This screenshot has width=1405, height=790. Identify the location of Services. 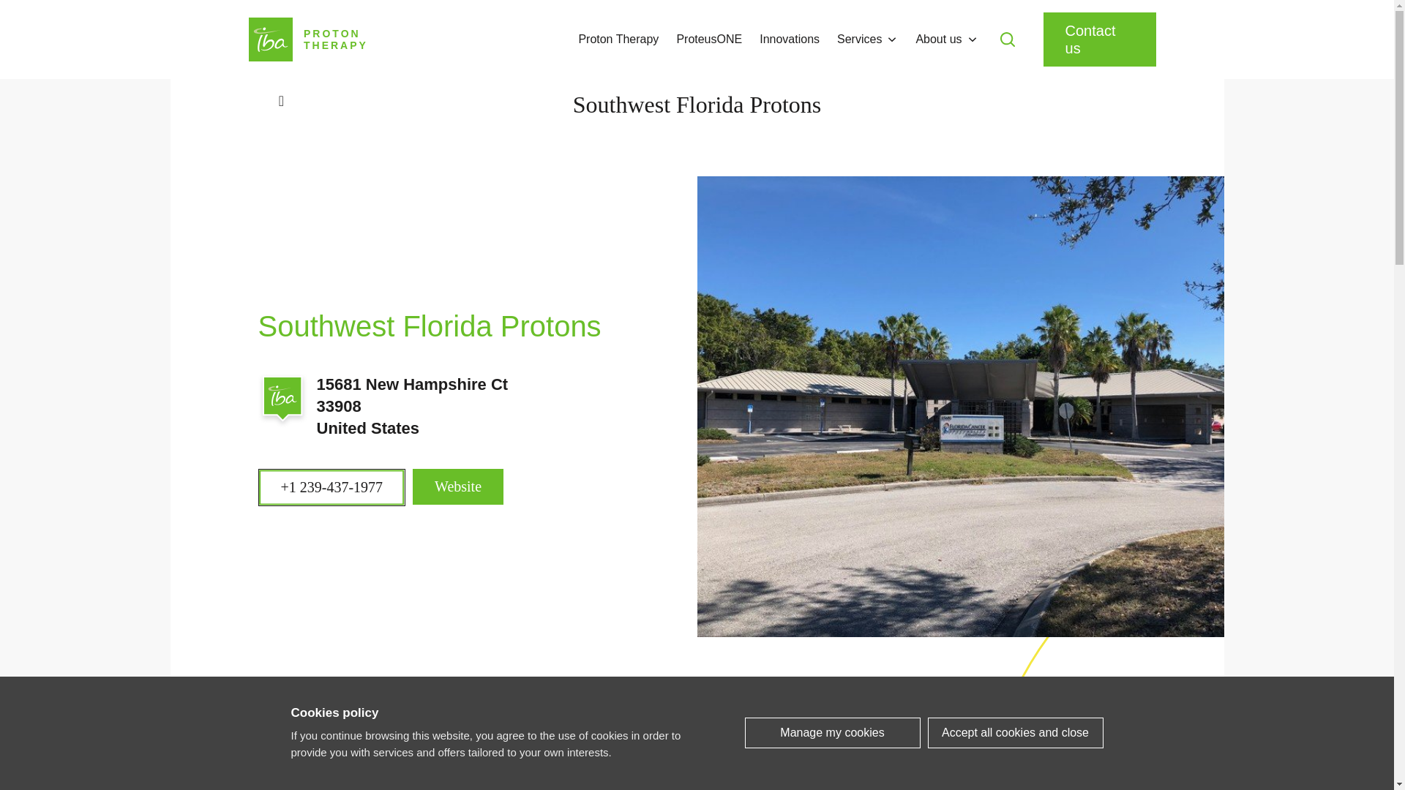
(859, 39).